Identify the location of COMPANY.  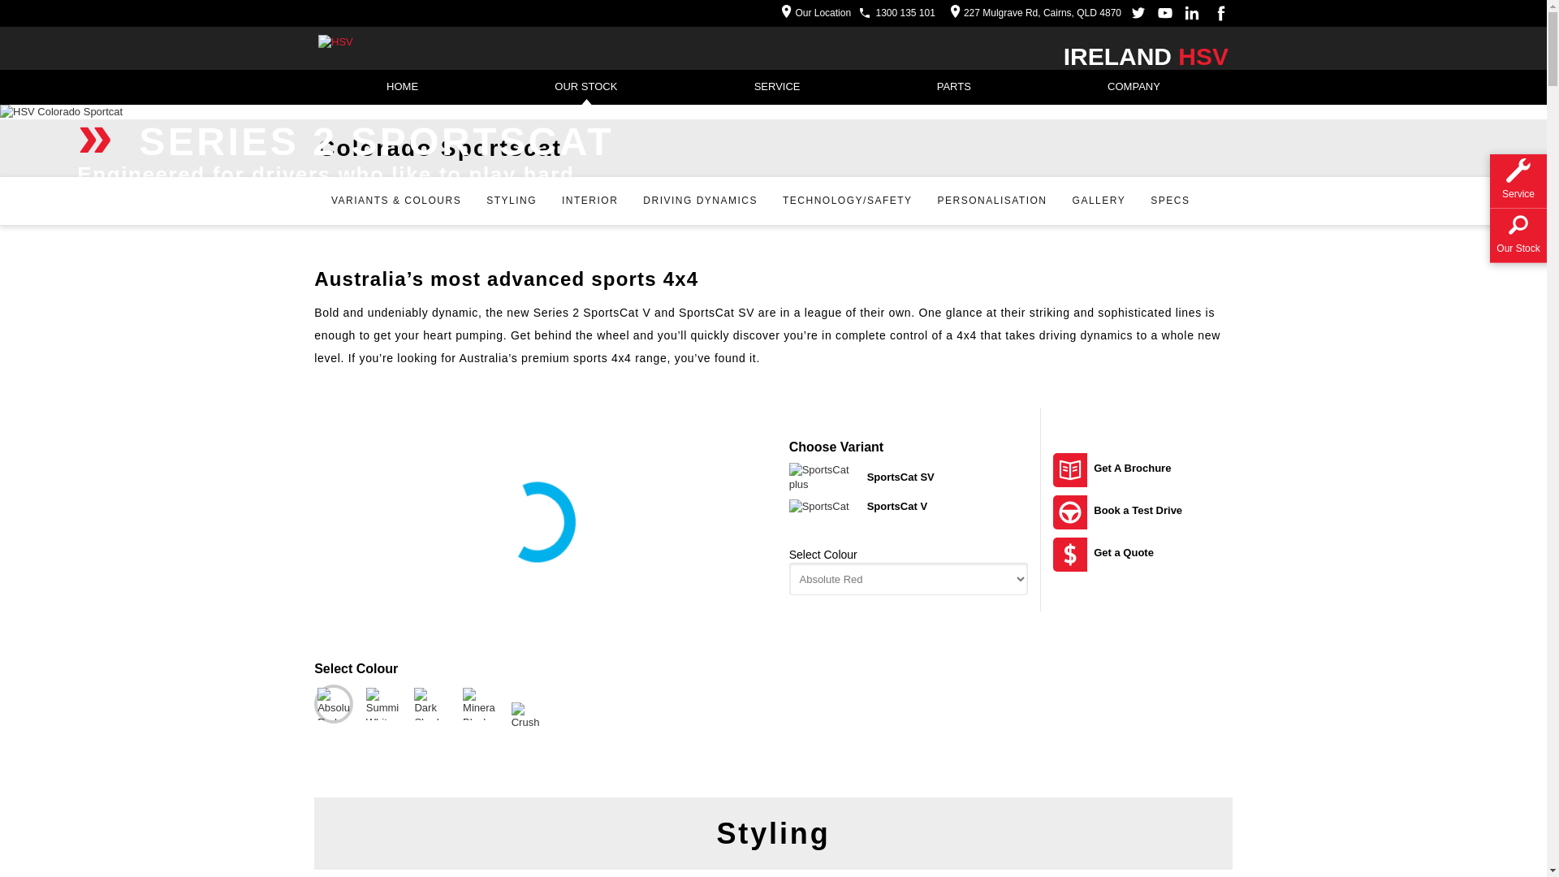
(1134, 88).